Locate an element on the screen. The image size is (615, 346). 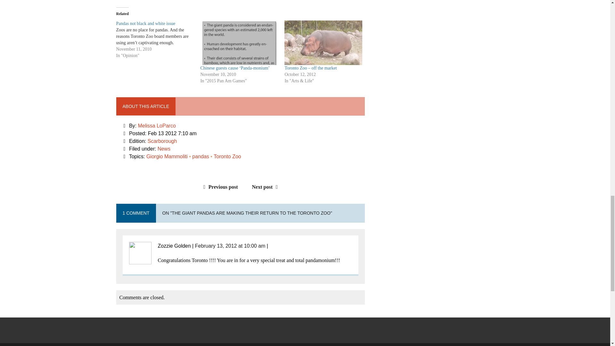
Pandas not black and white issue is located at coordinates (158, 39).